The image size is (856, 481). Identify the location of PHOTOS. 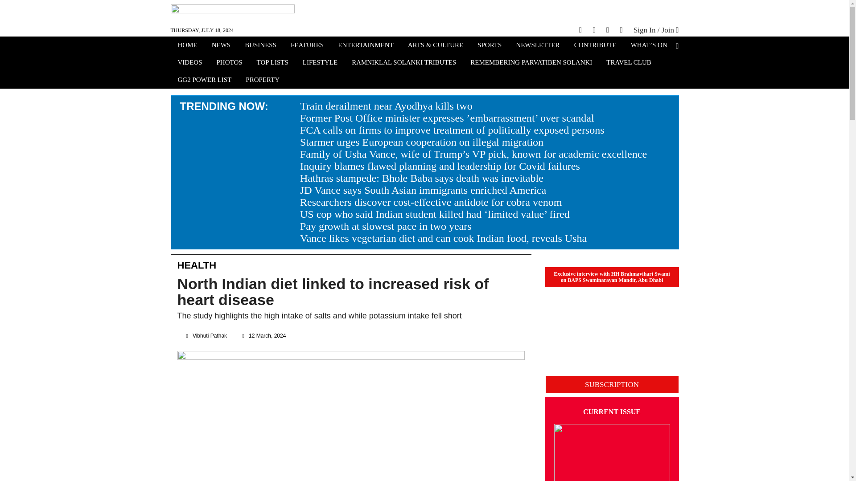
(230, 63).